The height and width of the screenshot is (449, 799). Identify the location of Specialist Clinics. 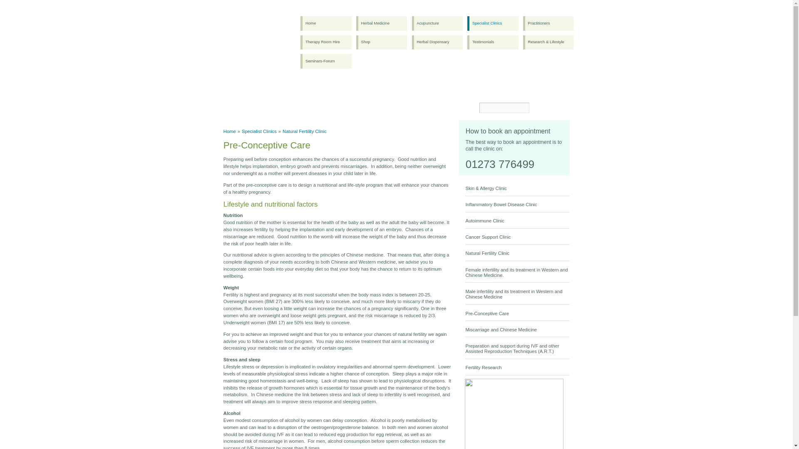
(493, 23).